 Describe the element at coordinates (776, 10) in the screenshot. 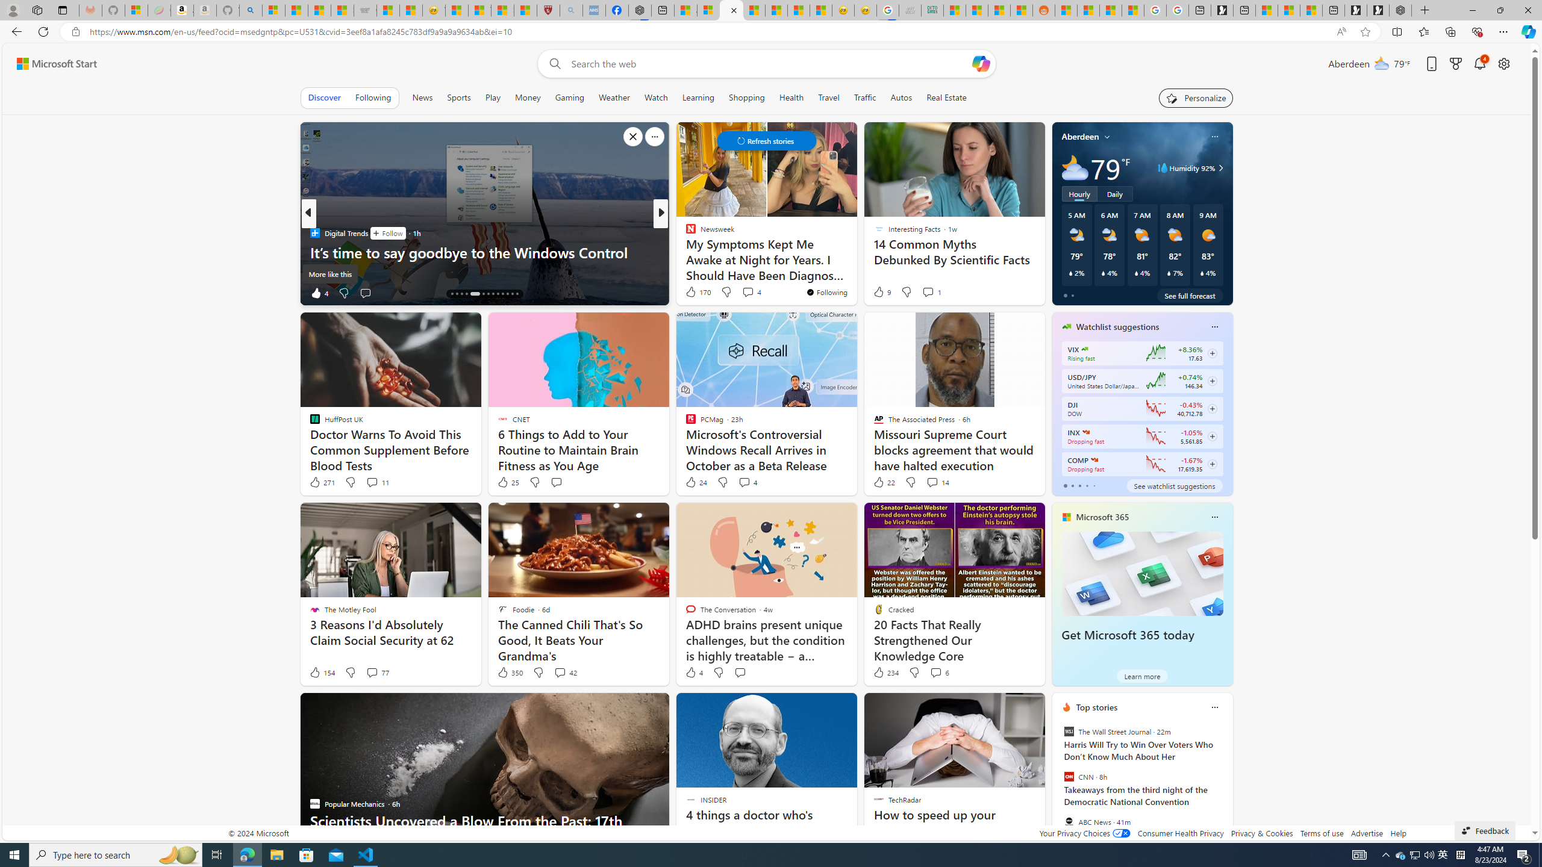

I see `Fitness - MSN` at that location.